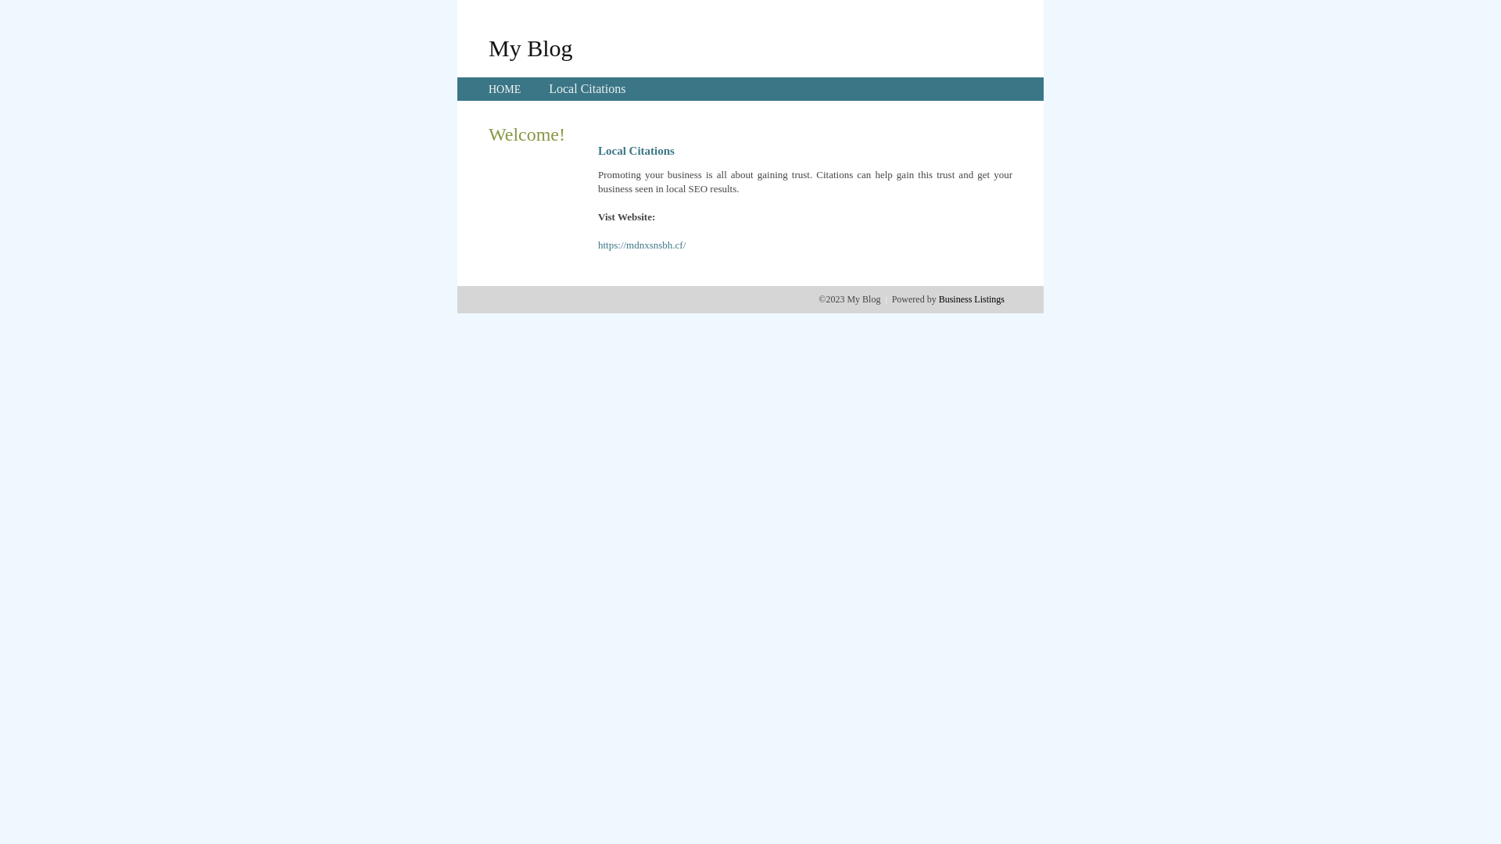 The image size is (1501, 844). Describe the element at coordinates (972, 299) in the screenshot. I see `Business Listings` at that location.